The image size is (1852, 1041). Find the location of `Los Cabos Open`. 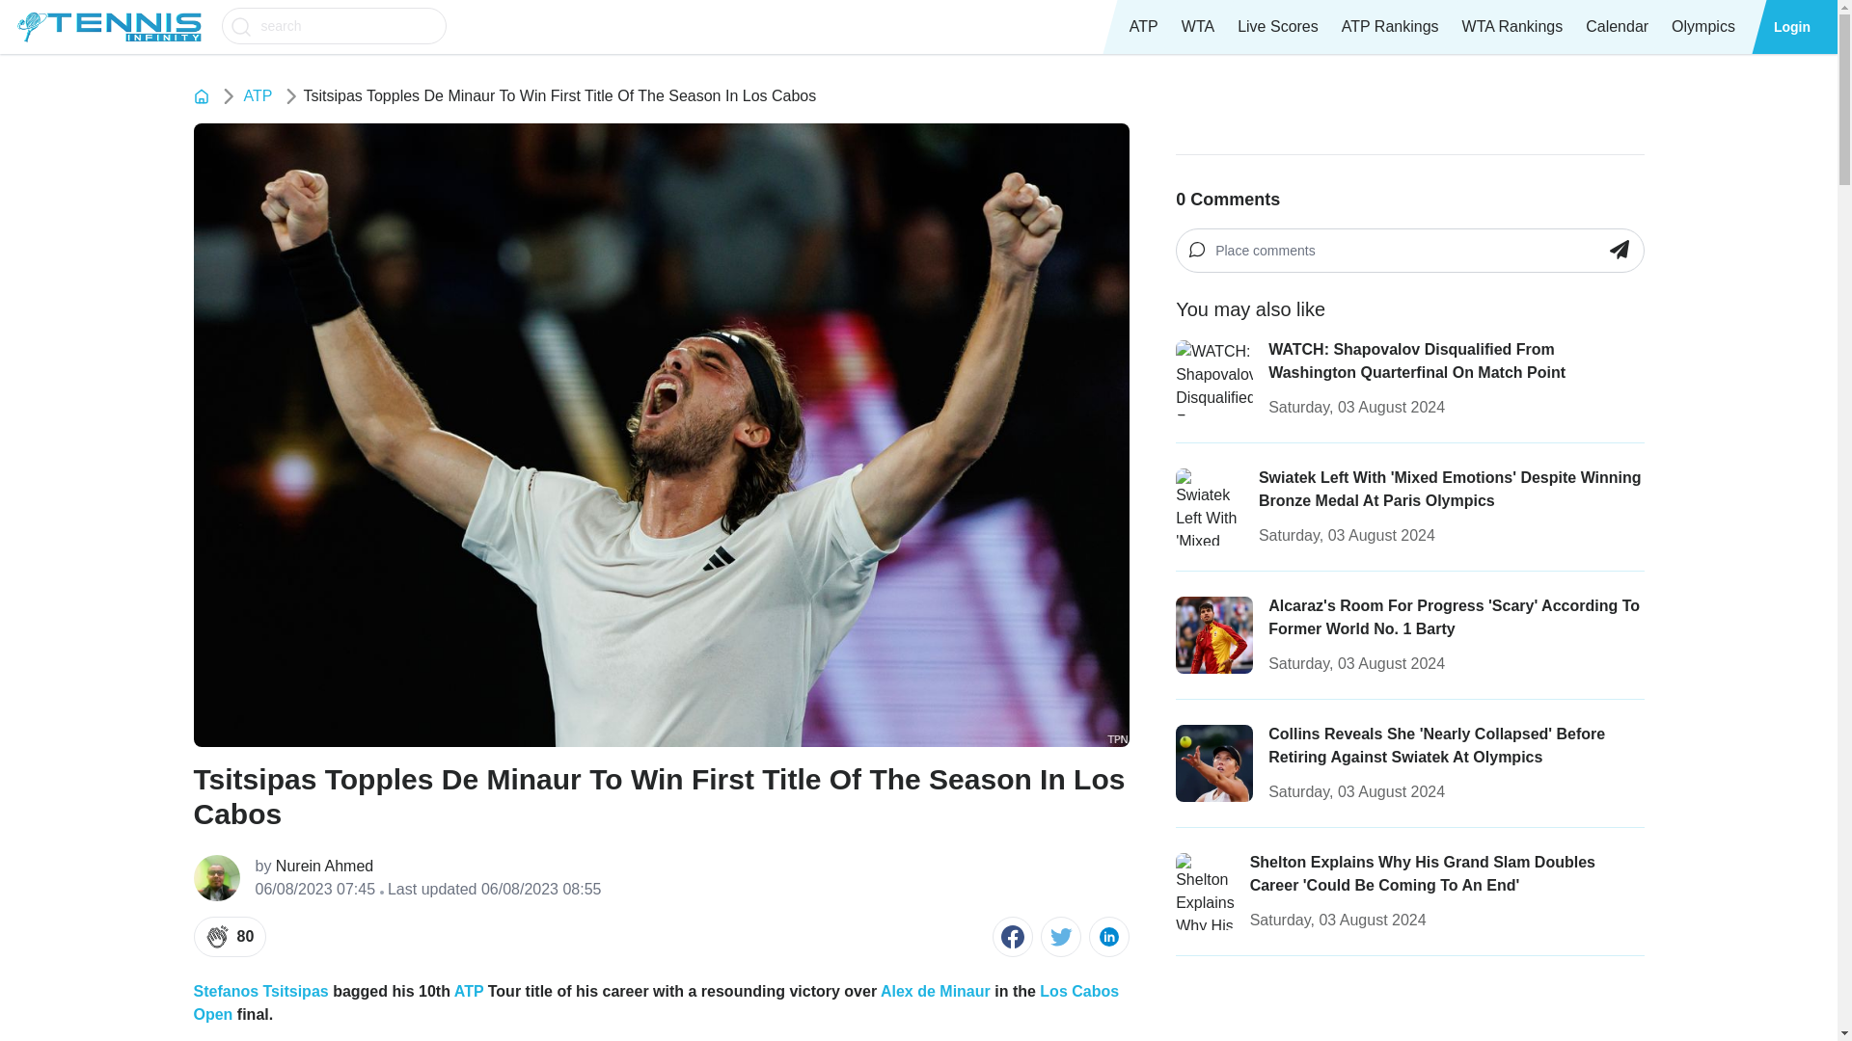

Los Cabos Open is located at coordinates (655, 1002).